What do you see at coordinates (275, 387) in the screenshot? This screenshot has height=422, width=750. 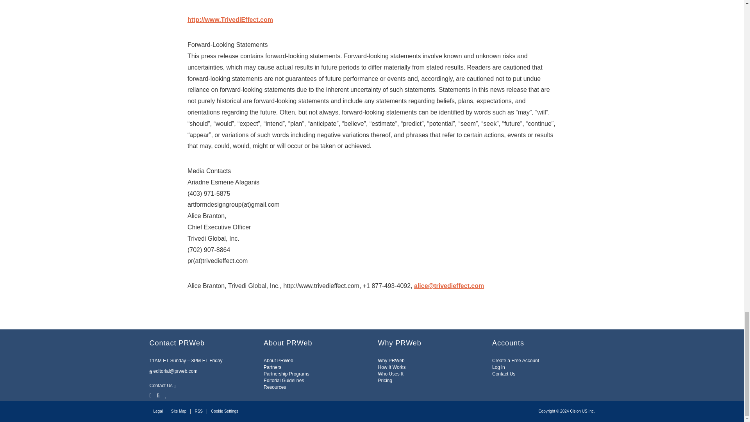 I see `Resources` at bounding box center [275, 387].